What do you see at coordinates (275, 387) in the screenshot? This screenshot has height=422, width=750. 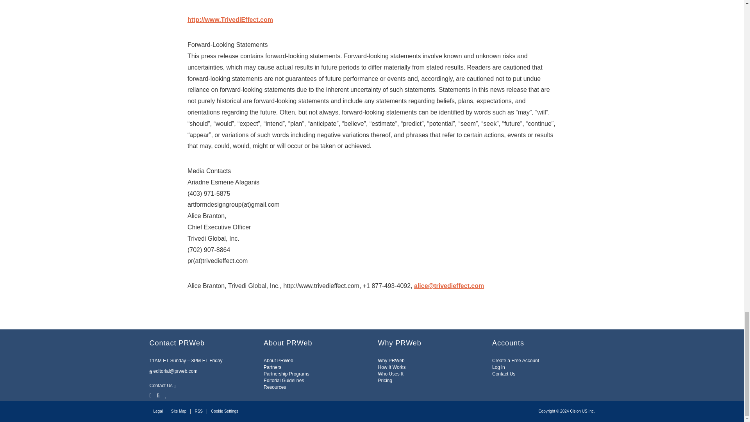 I see `Resources` at bounding box center [275, 387].